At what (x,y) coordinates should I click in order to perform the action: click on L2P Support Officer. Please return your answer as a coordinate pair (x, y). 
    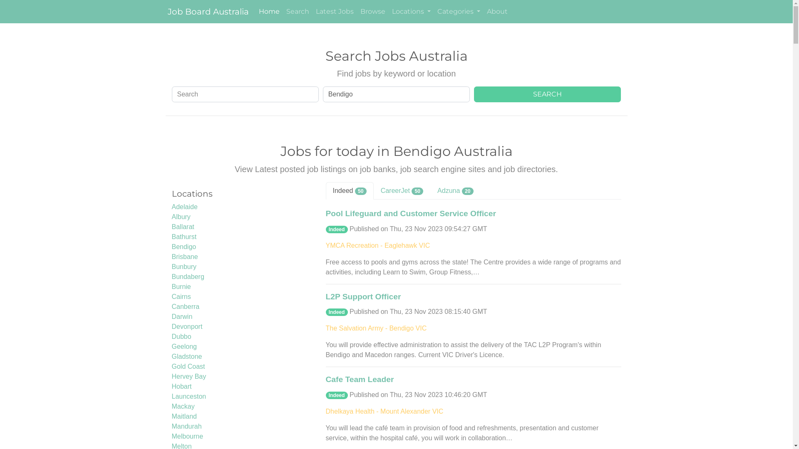
    Looking at the image, I should click on (363, 297).